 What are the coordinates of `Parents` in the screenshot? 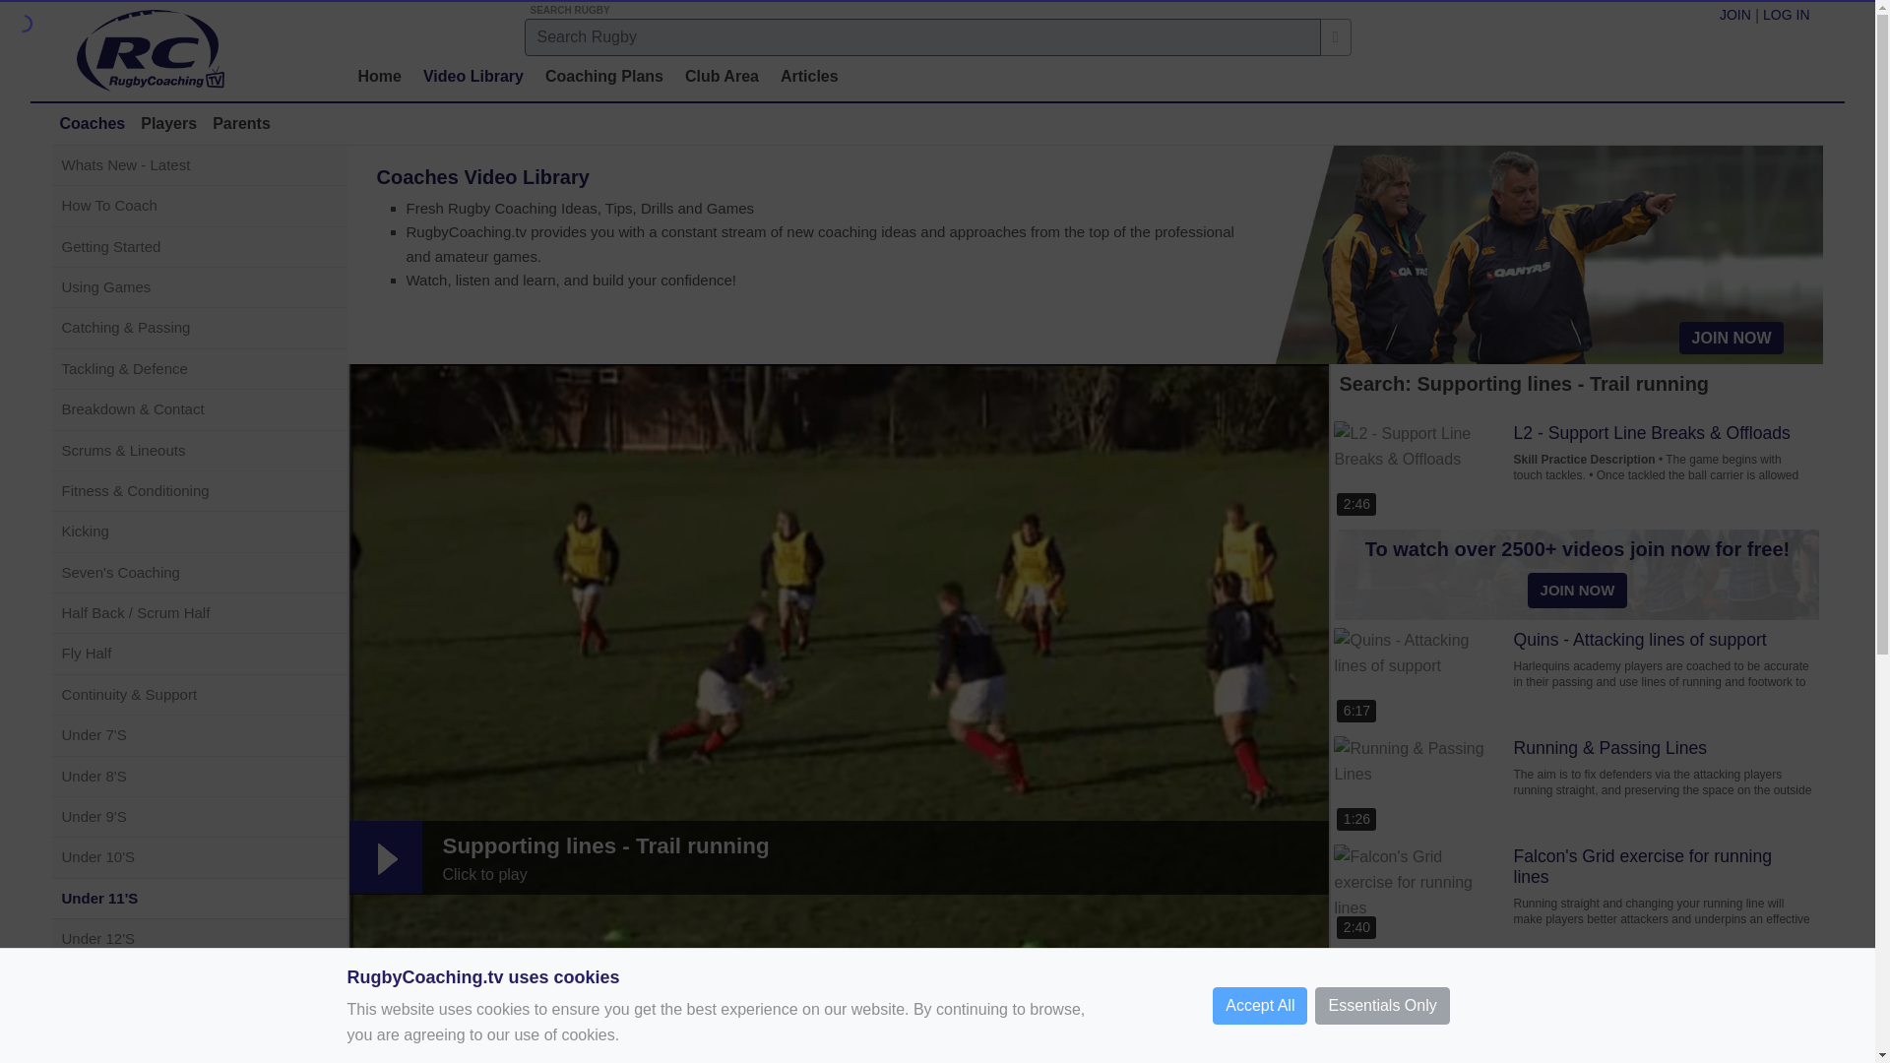 It's located at (240, 123).